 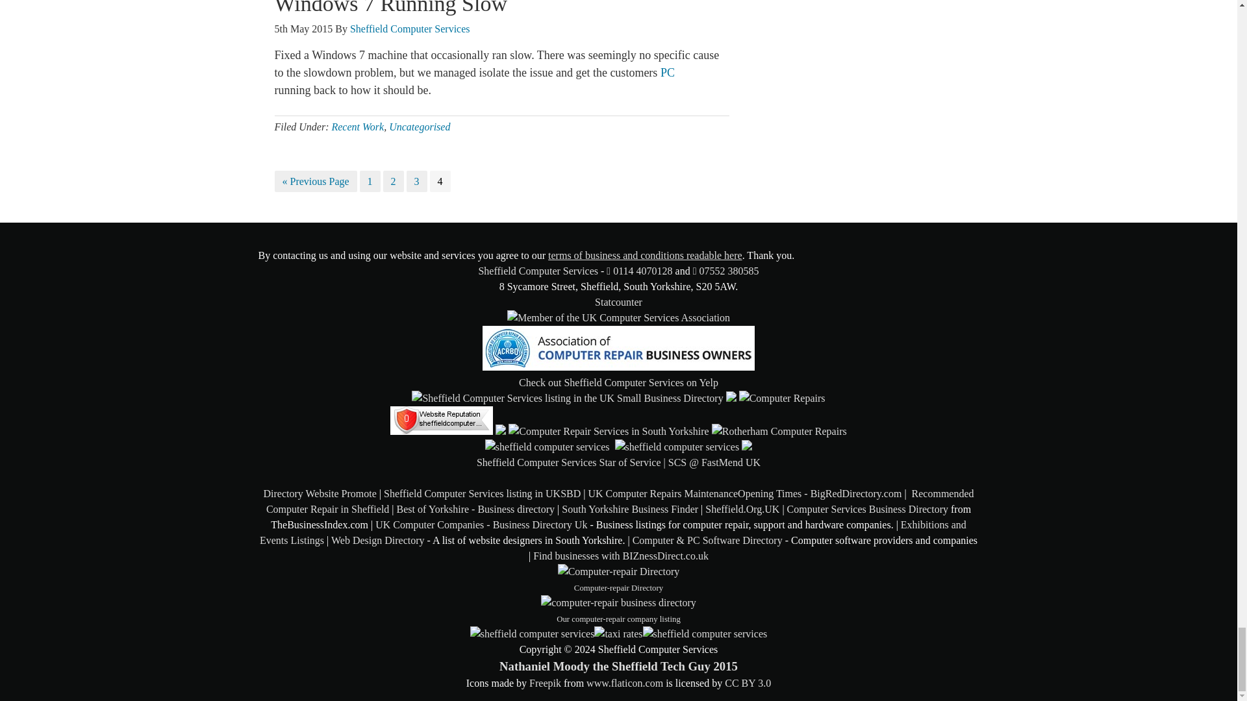 What do you see at coordinates (618, 318) in the screenshot?
I see `Member of The UKCSA` at bounding box center [618, 318].